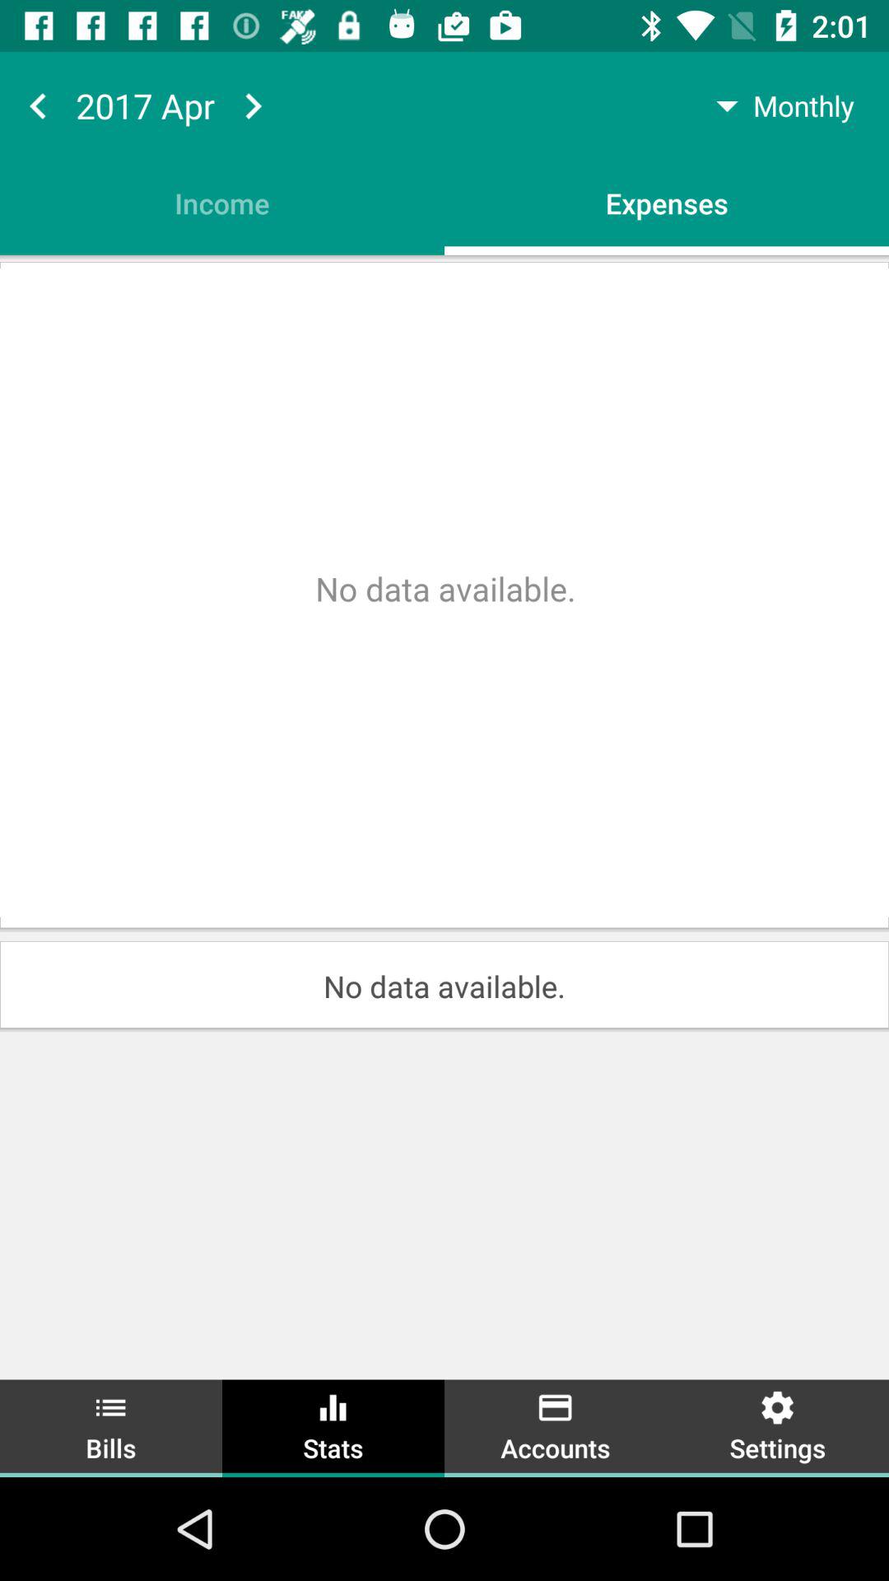 The width and height of the screenshot is (889, 1581). Describe the element at coordinates (253, 105) in the screenshot. I see `click the button to go to the next page` at that location.